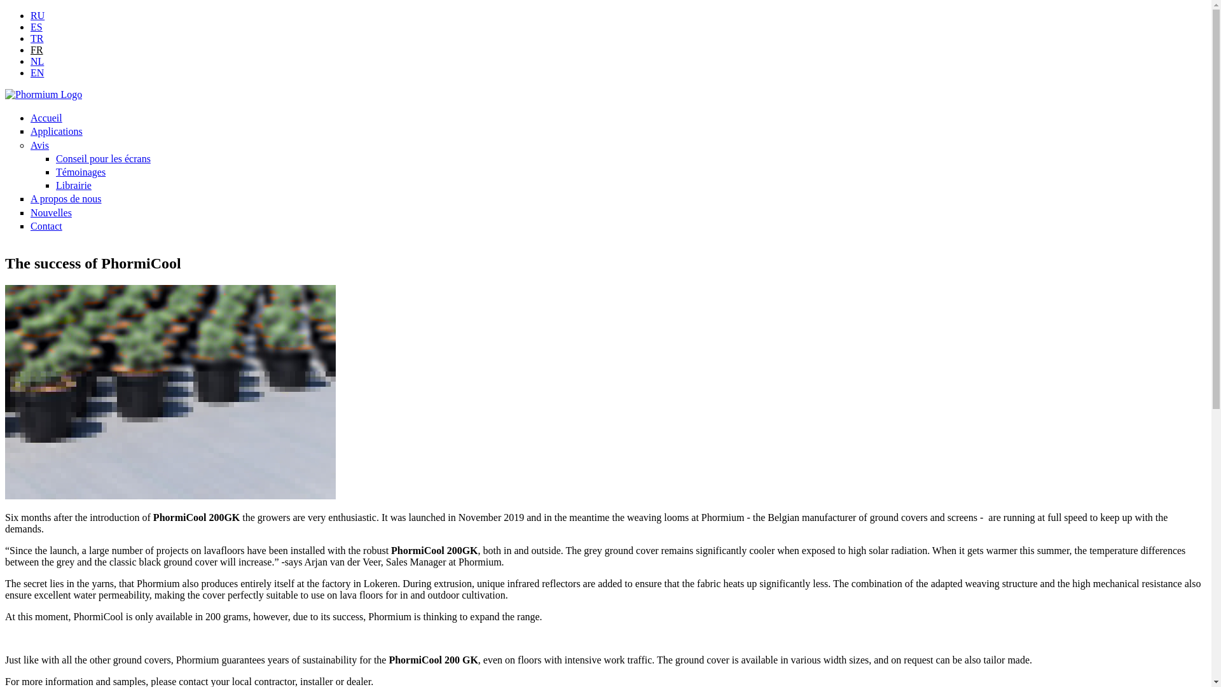  Describe the element at coordinates (46, 118) in the screenshot. I see `Accueil` at that location.